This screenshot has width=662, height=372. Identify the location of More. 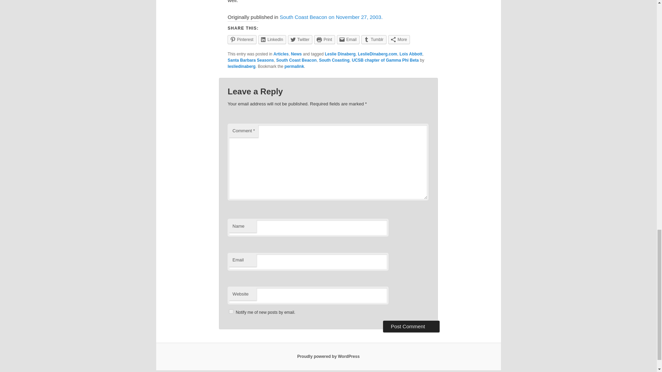
(399, 39).